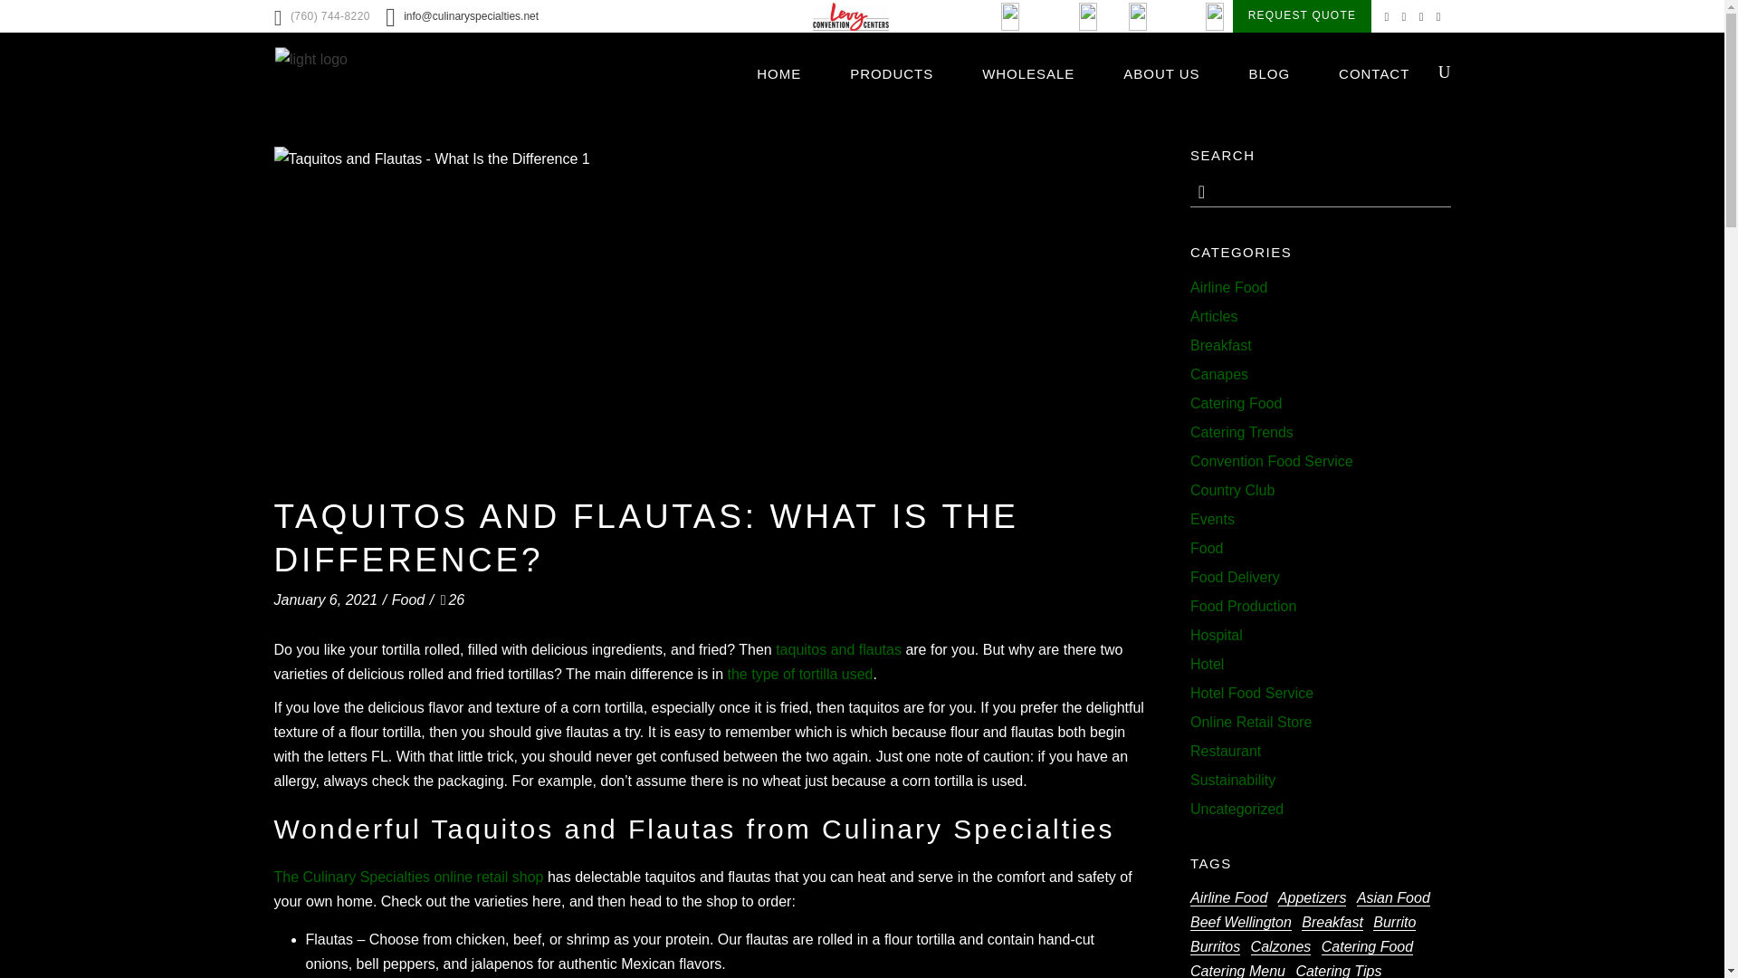 This screenshot has height=978, width=1738. What do you see at coordinates (453, 599) in the screenshot?
I see `Like this` at bounding box center [453, 599].